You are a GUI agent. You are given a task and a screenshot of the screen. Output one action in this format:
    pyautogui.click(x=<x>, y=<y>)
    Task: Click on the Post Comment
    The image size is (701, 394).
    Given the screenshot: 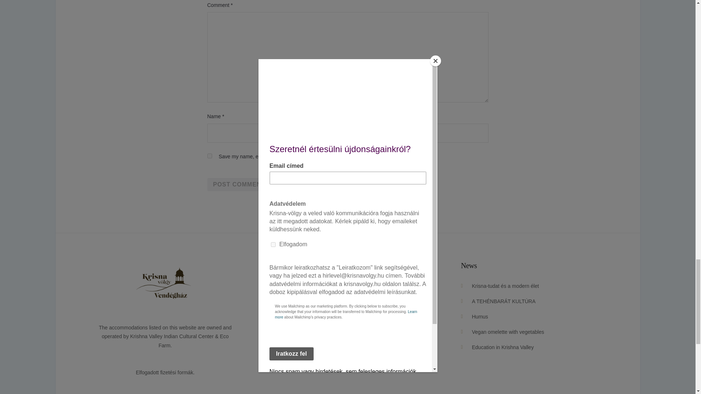 What is the action you would take?
    pyautogui.click(x=240, y=185)
    